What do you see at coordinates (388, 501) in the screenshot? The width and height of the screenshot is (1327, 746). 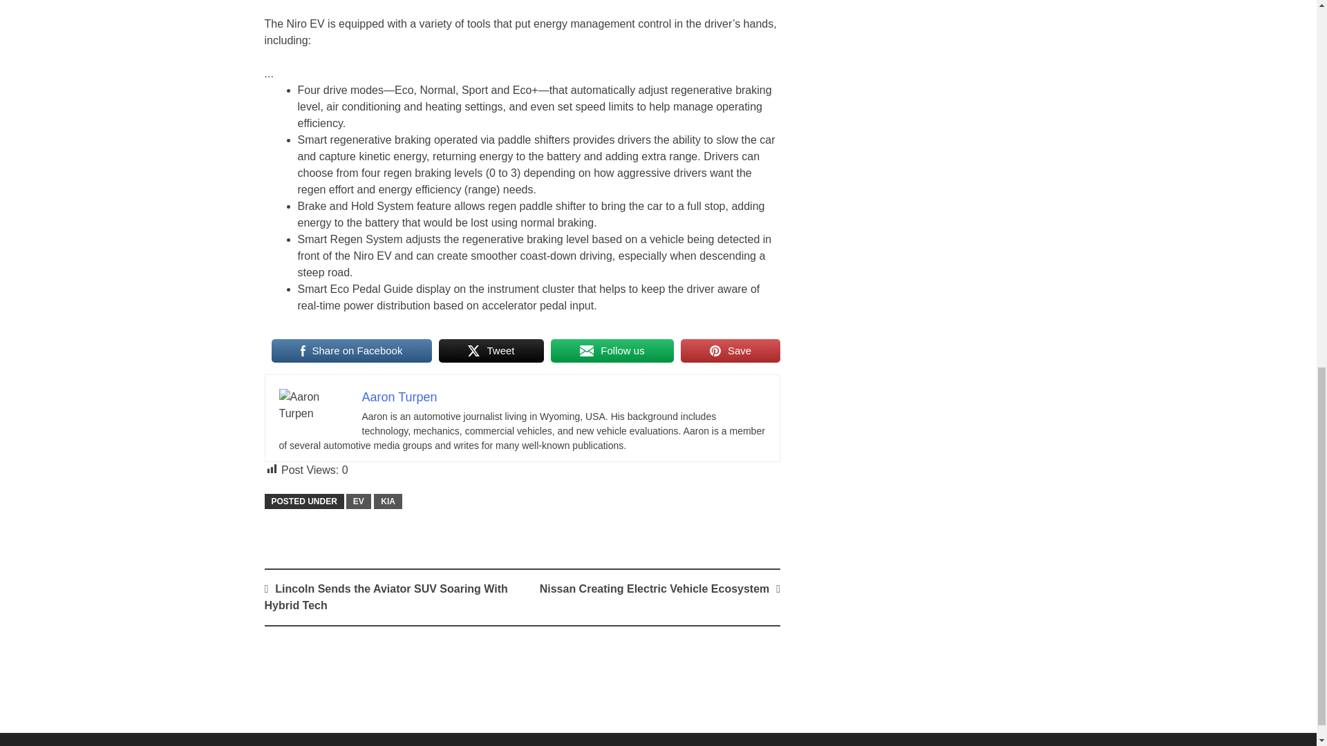 I see `KIA` at bounding box center [388, 501].